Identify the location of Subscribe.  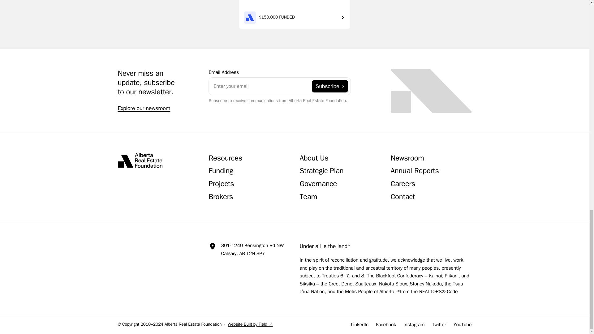
(330, 86).